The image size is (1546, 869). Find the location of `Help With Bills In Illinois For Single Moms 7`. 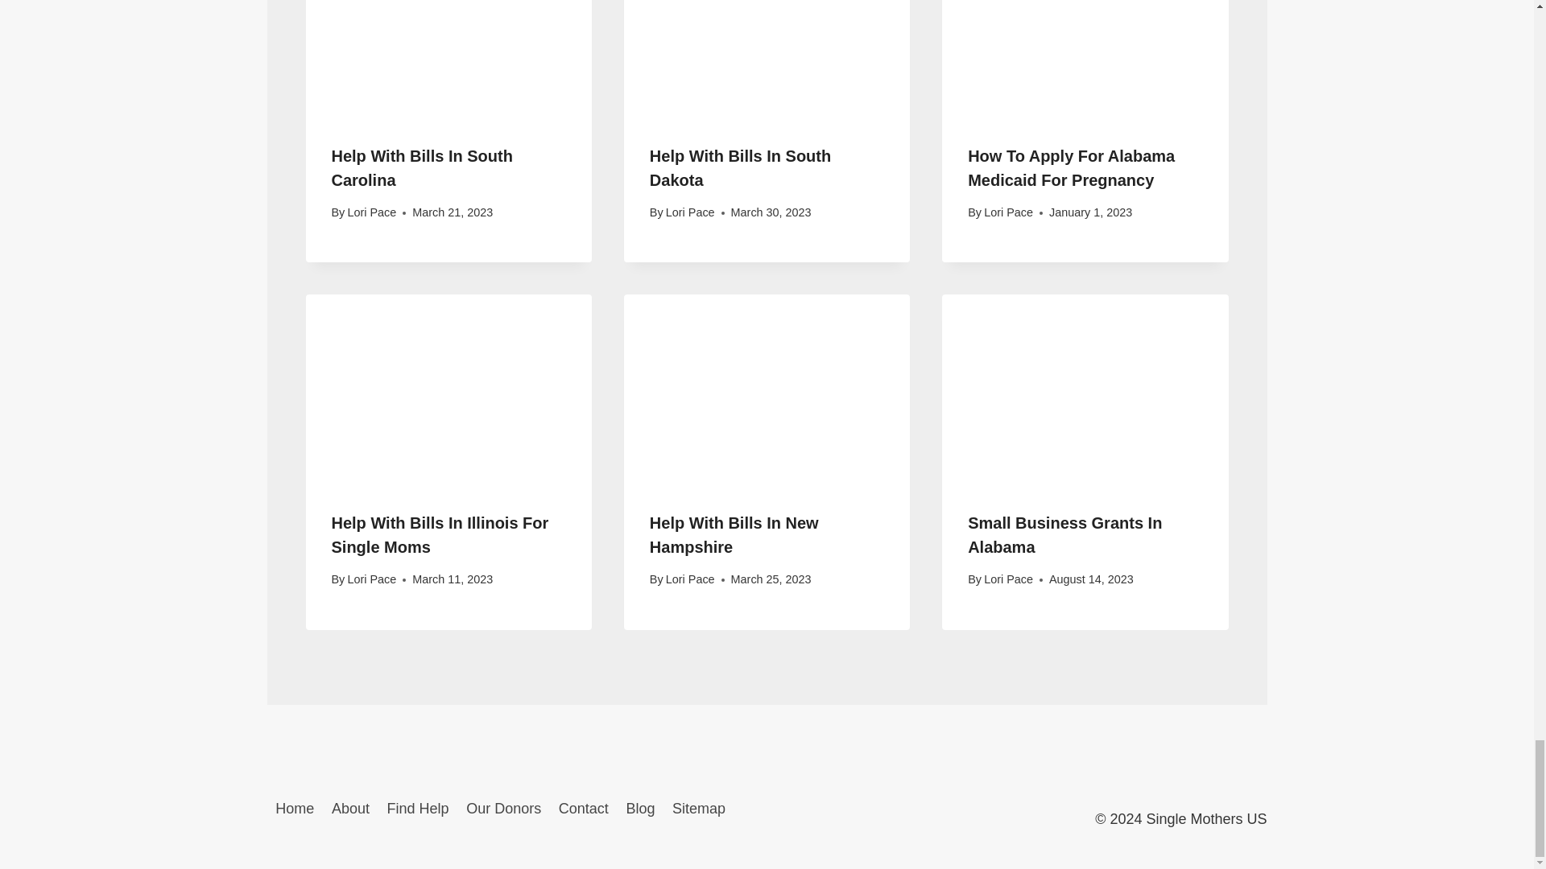

Help With Bills In Illinois For Single Moms 7 is located at coordinates (449, 389).